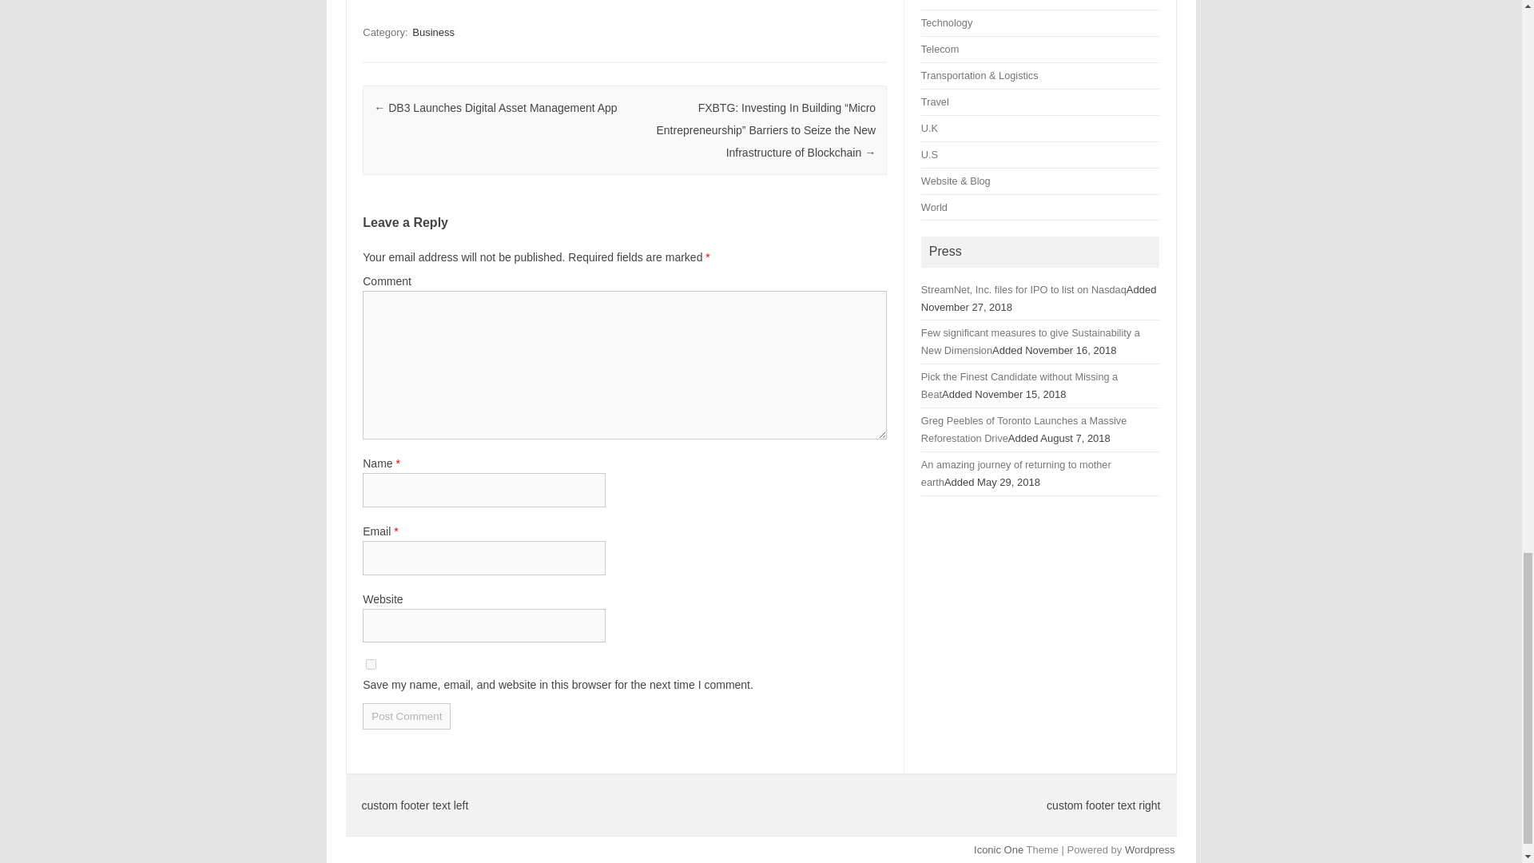  Describe the element at coordinates (433, 32) in the screenshot. I see `Business` at that location.